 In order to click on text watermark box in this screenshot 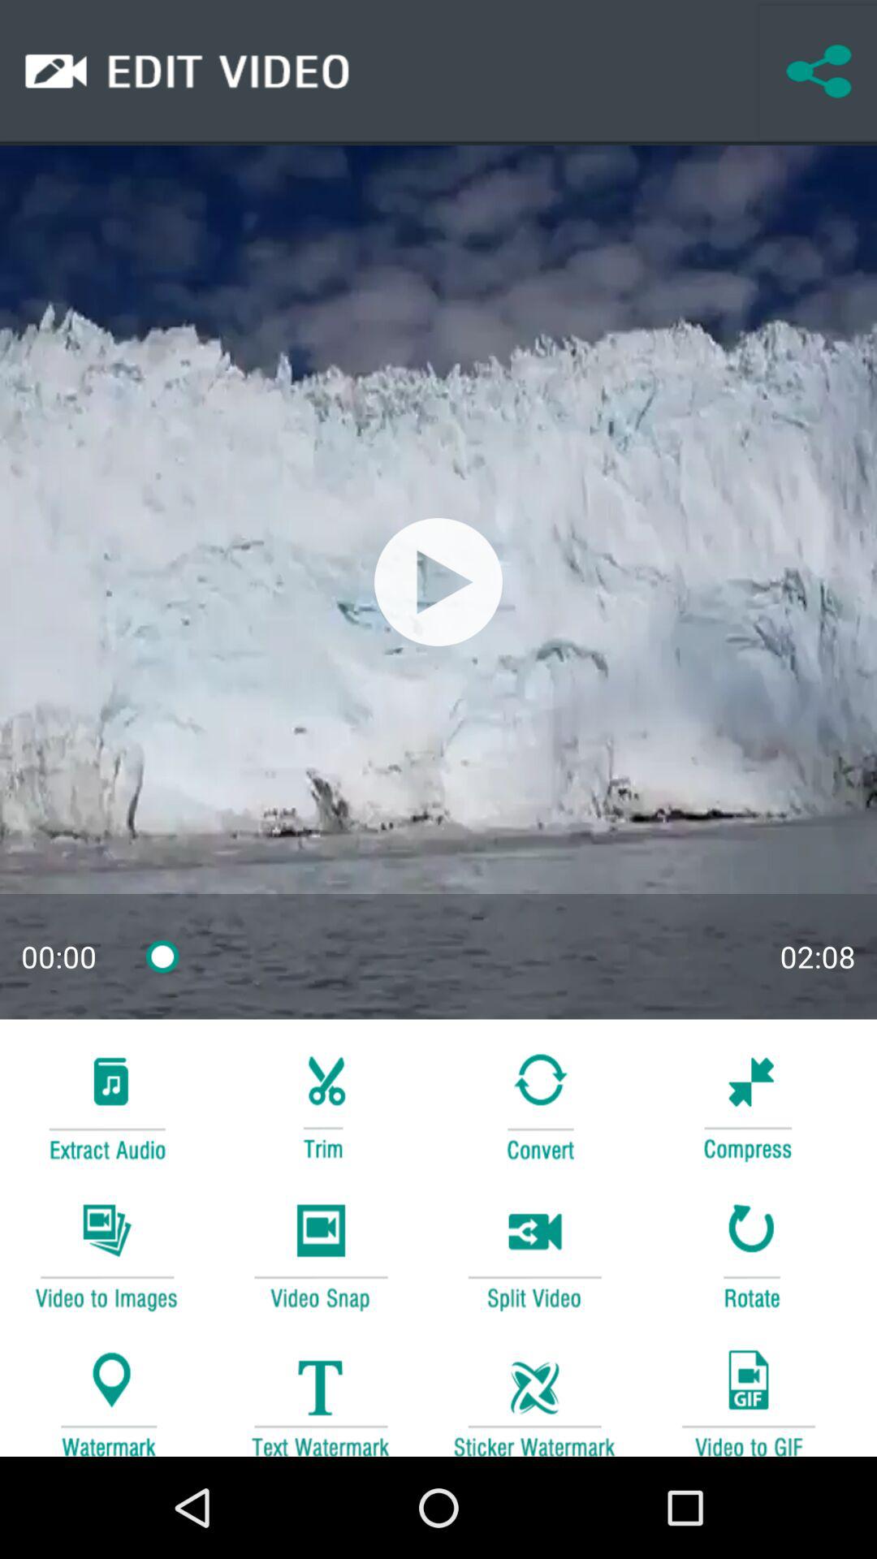, I will do `click(320, 1395)`.